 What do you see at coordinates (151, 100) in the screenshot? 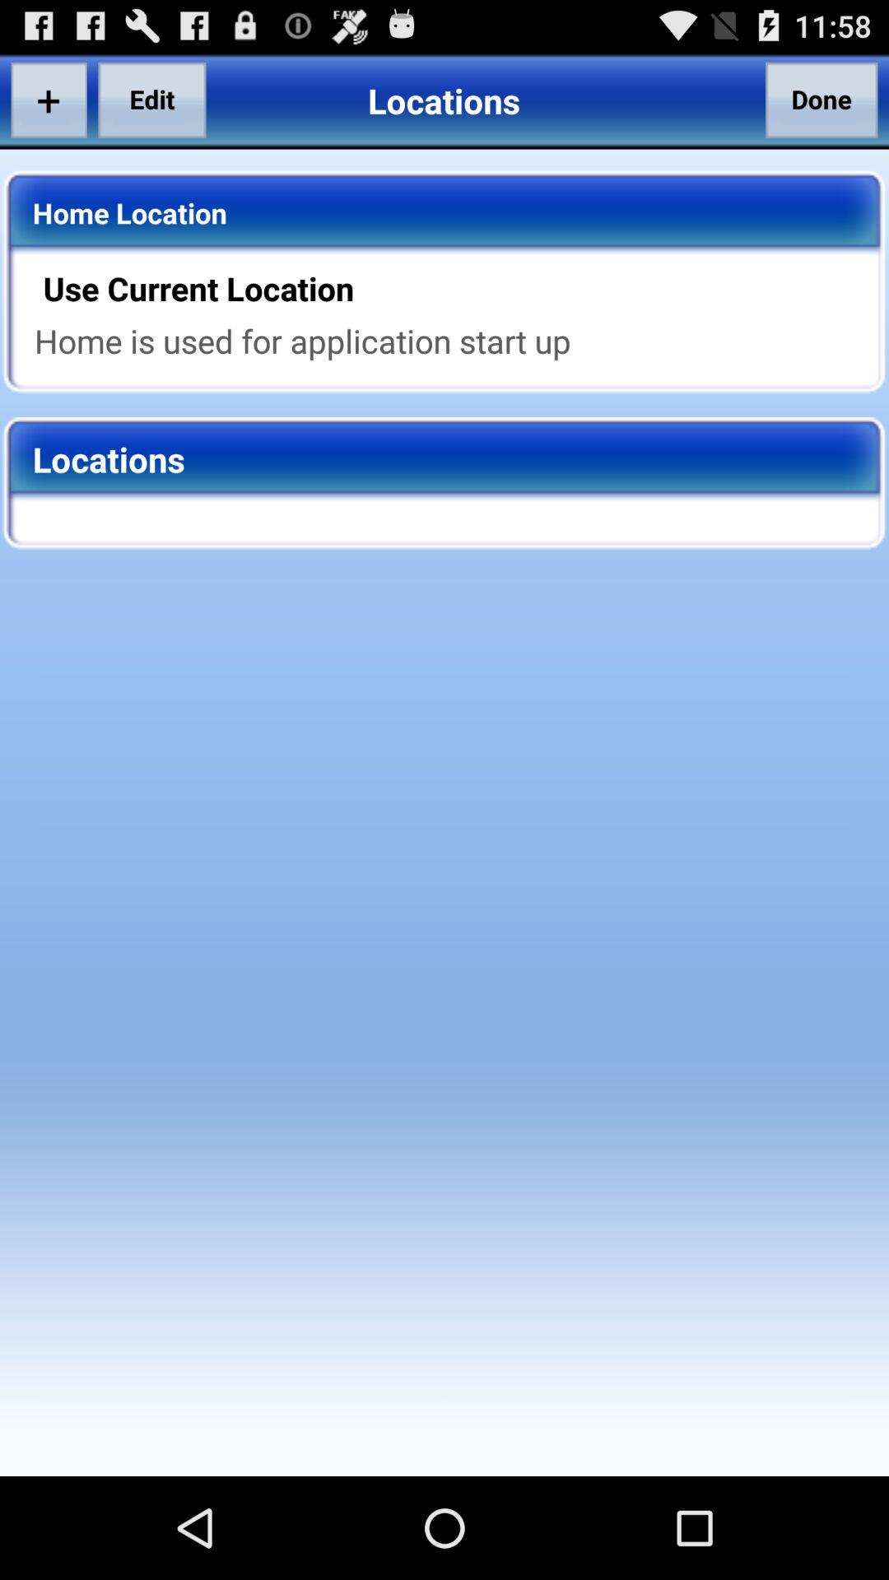
I see `flip until the edit` at bounding box center [151, 100].